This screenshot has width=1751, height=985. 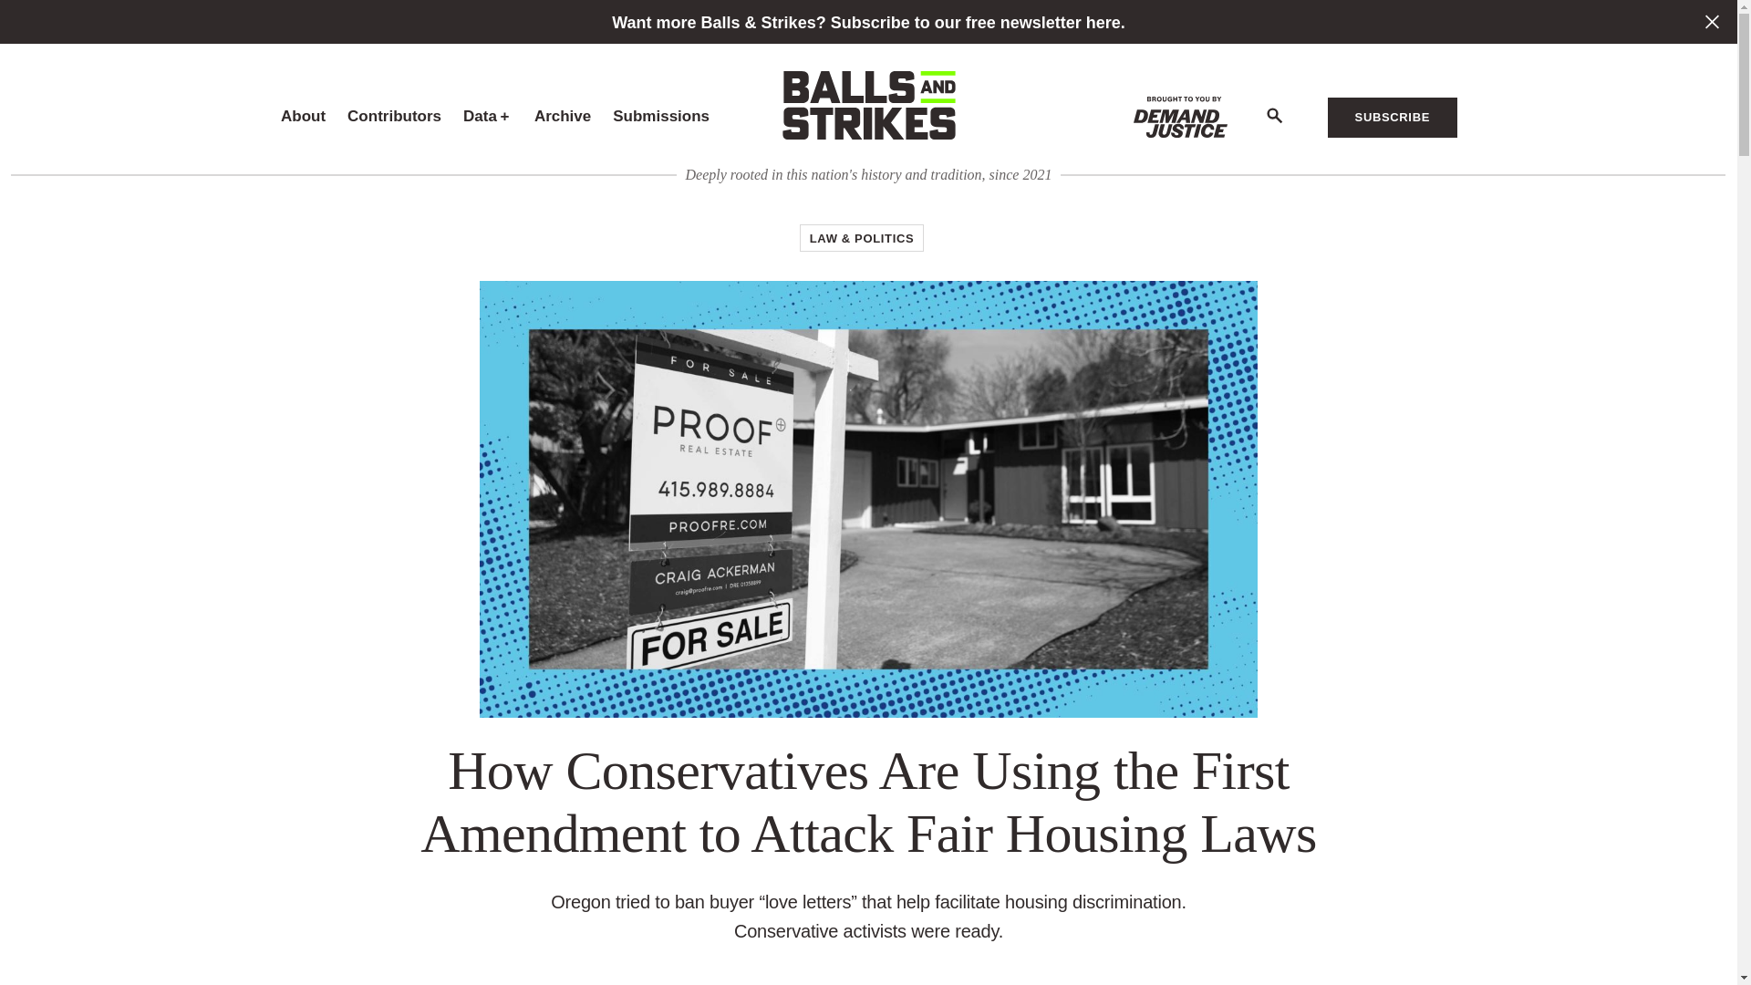 I want to click on Data, so click(x=480, y=116).